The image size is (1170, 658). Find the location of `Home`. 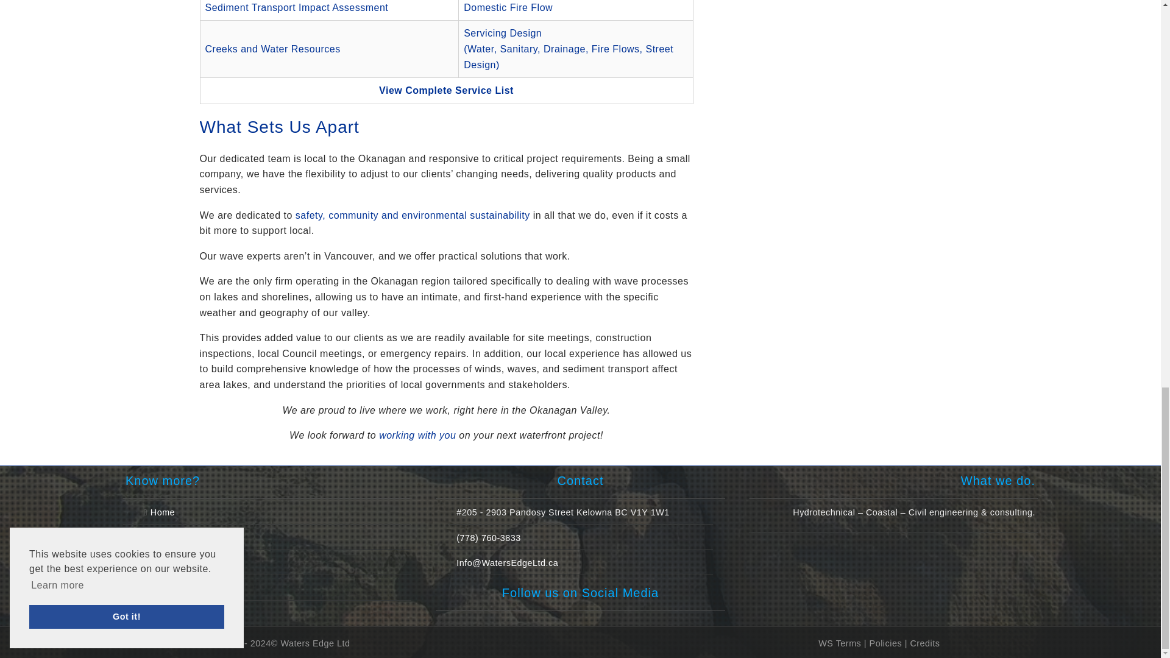

Home is located at coordinates (162, 512).